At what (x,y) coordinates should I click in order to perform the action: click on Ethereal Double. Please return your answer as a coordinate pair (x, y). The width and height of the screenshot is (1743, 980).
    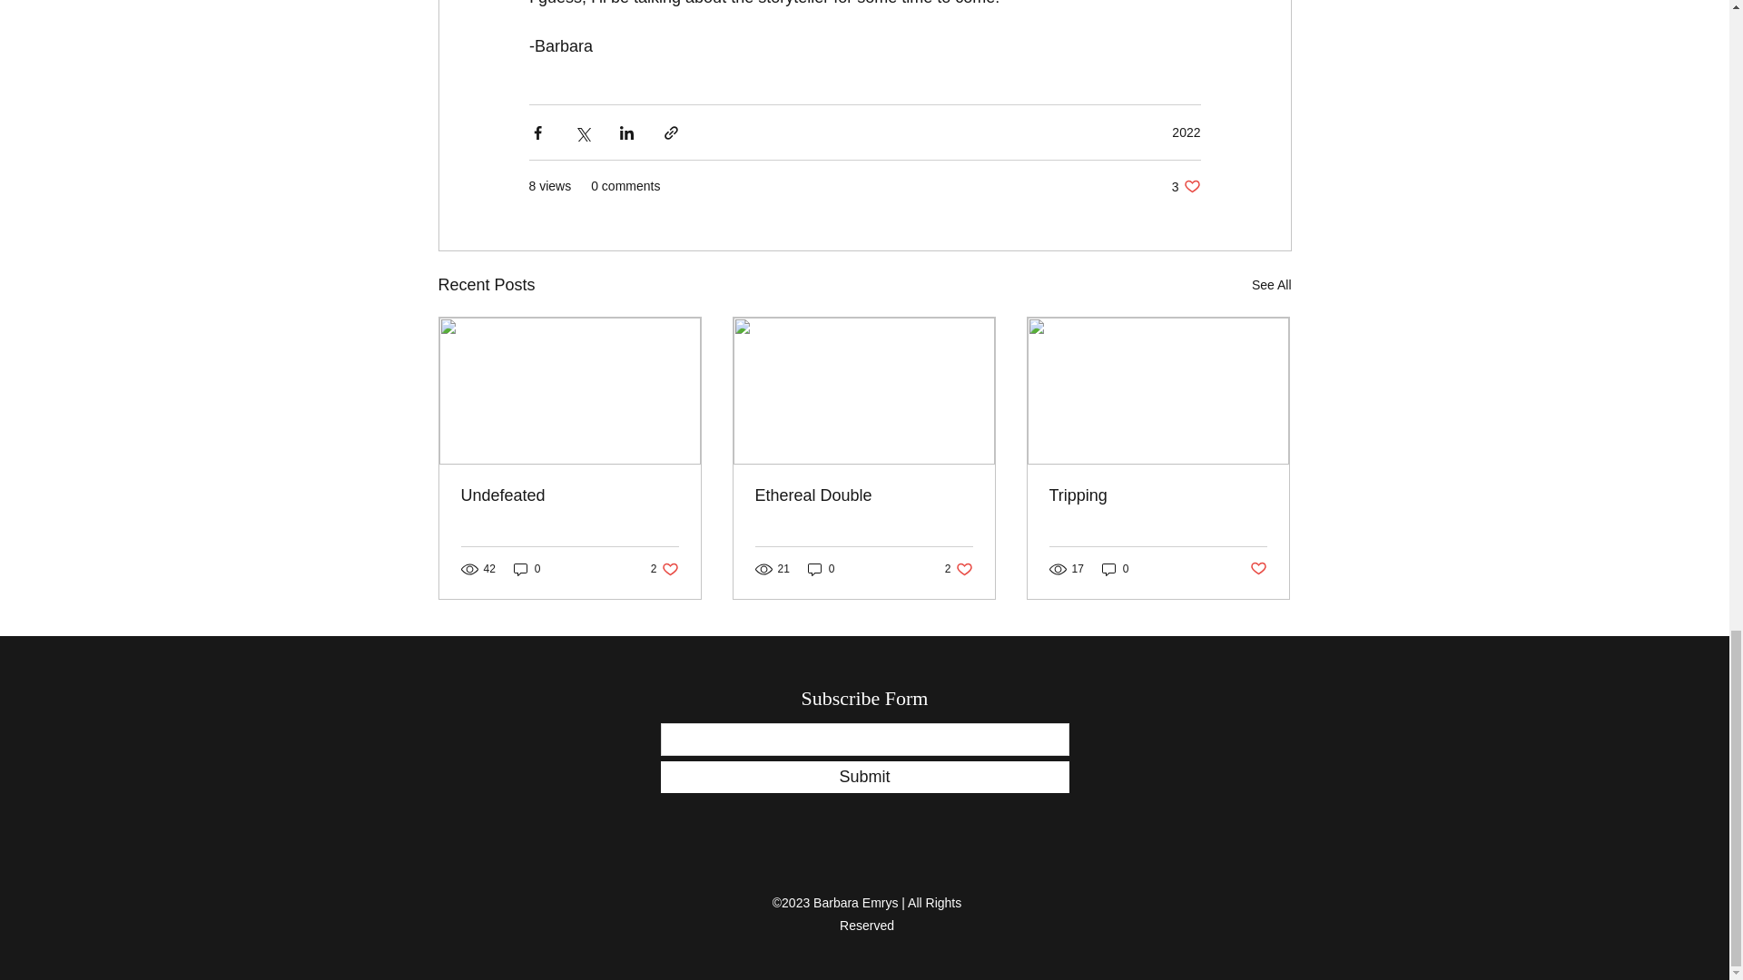
    Looking at the image, I should click on (570, 495).